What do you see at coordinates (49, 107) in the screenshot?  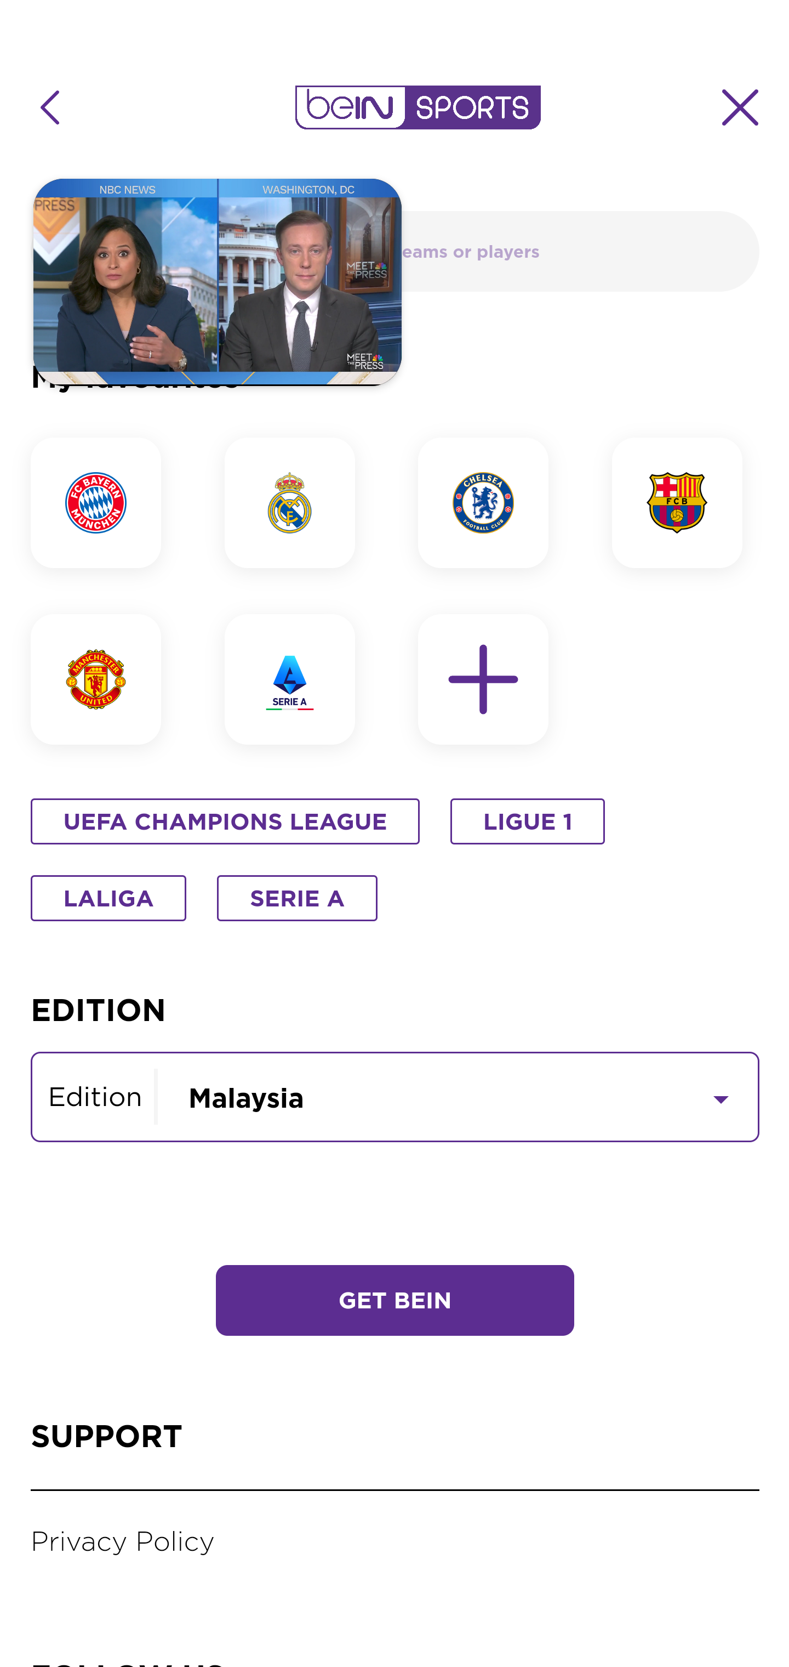 I see `icon back` at bounding box center [49, 107].